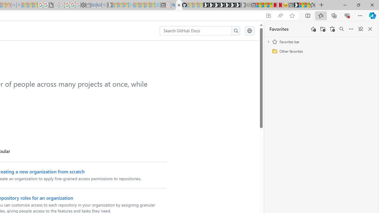 The image size is (379, 213). What do you see at coordinates (342, 29) in the screenshot?
I see `Search favorites` at bounding box center [342, 29].